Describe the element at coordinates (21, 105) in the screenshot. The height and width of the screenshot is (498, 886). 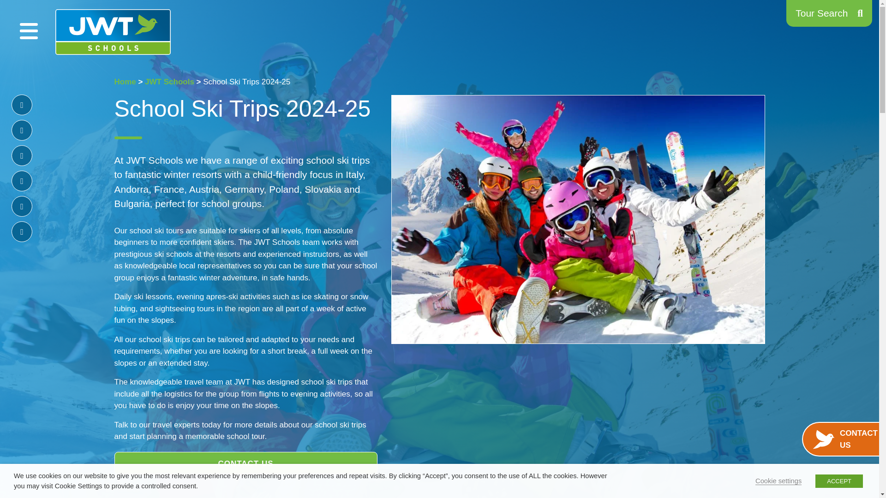
I see `Link to JWT Travel Facebook Page` at that location.